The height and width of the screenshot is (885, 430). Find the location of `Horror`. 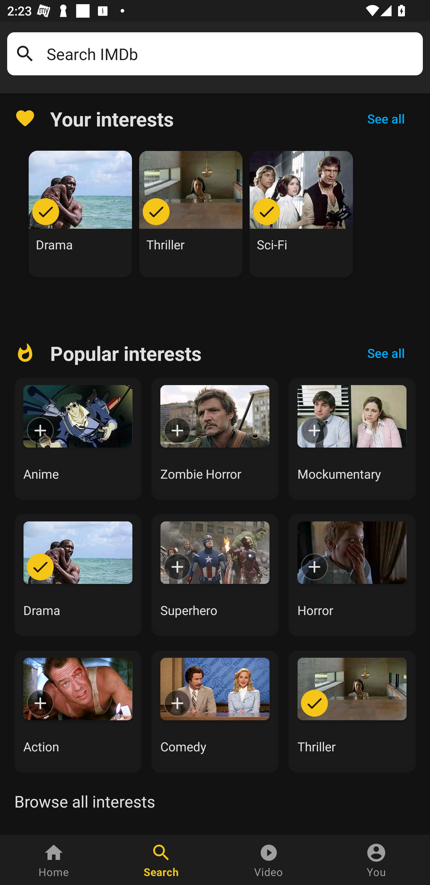

Horror is located at coordinates (352, 575).